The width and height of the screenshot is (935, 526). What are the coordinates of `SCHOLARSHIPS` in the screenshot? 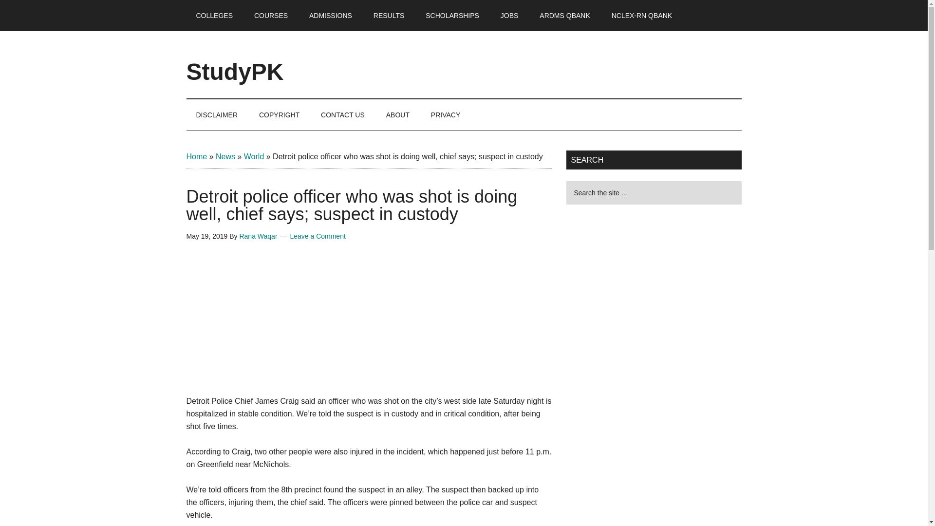 It's located at (452, 16).